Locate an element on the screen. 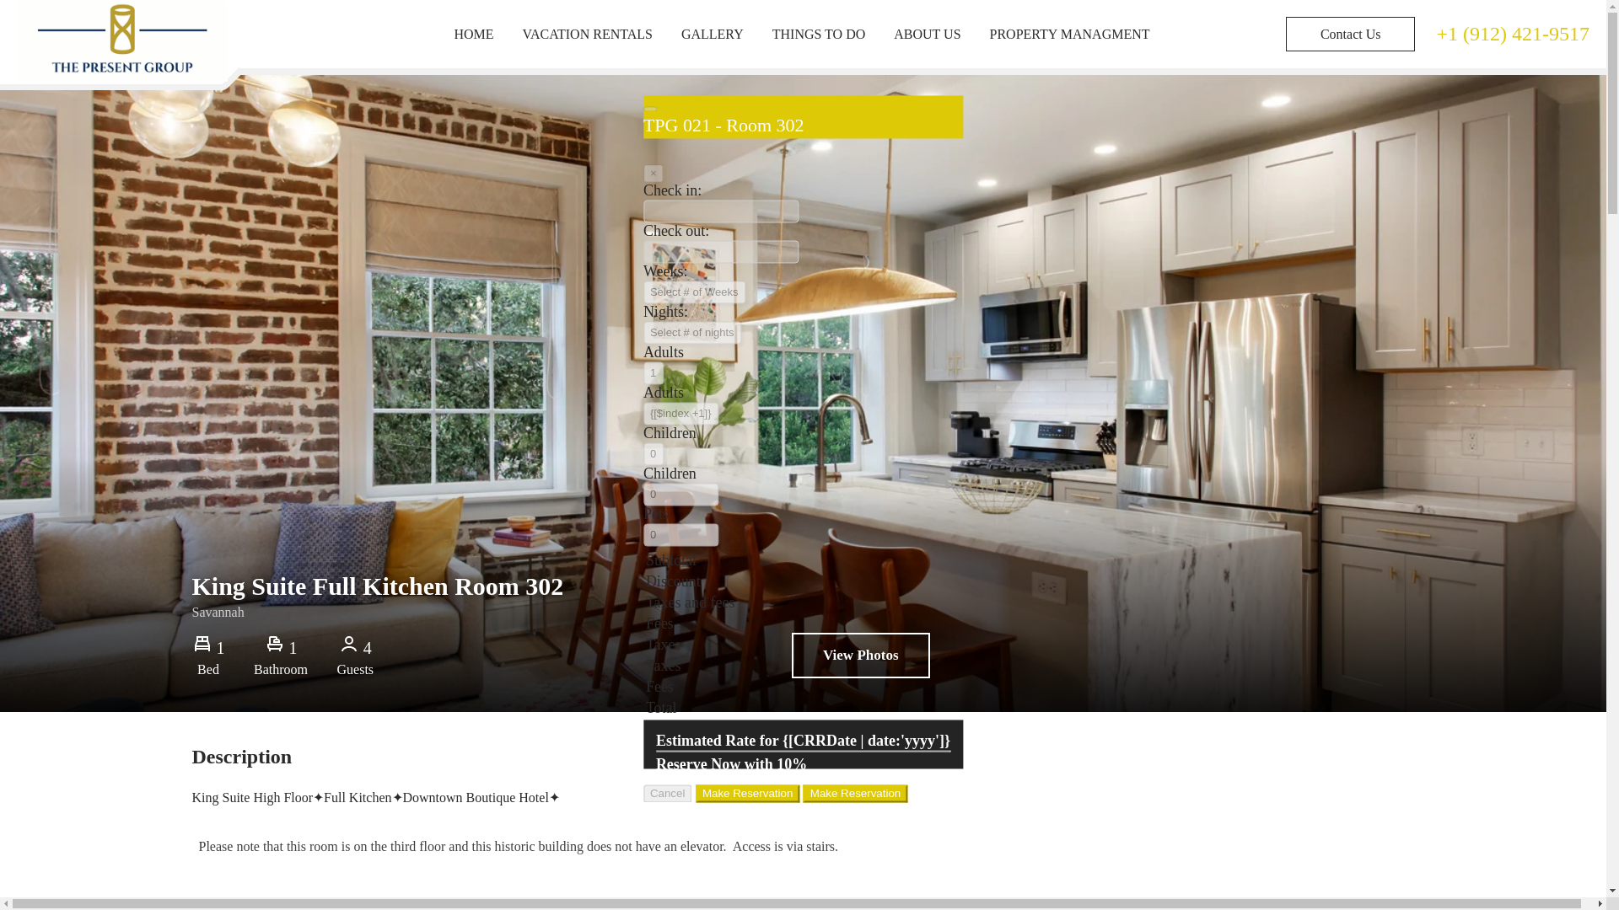 This screenshot has height=910, width=1619. Cancel is located at coordinates (668, 792).